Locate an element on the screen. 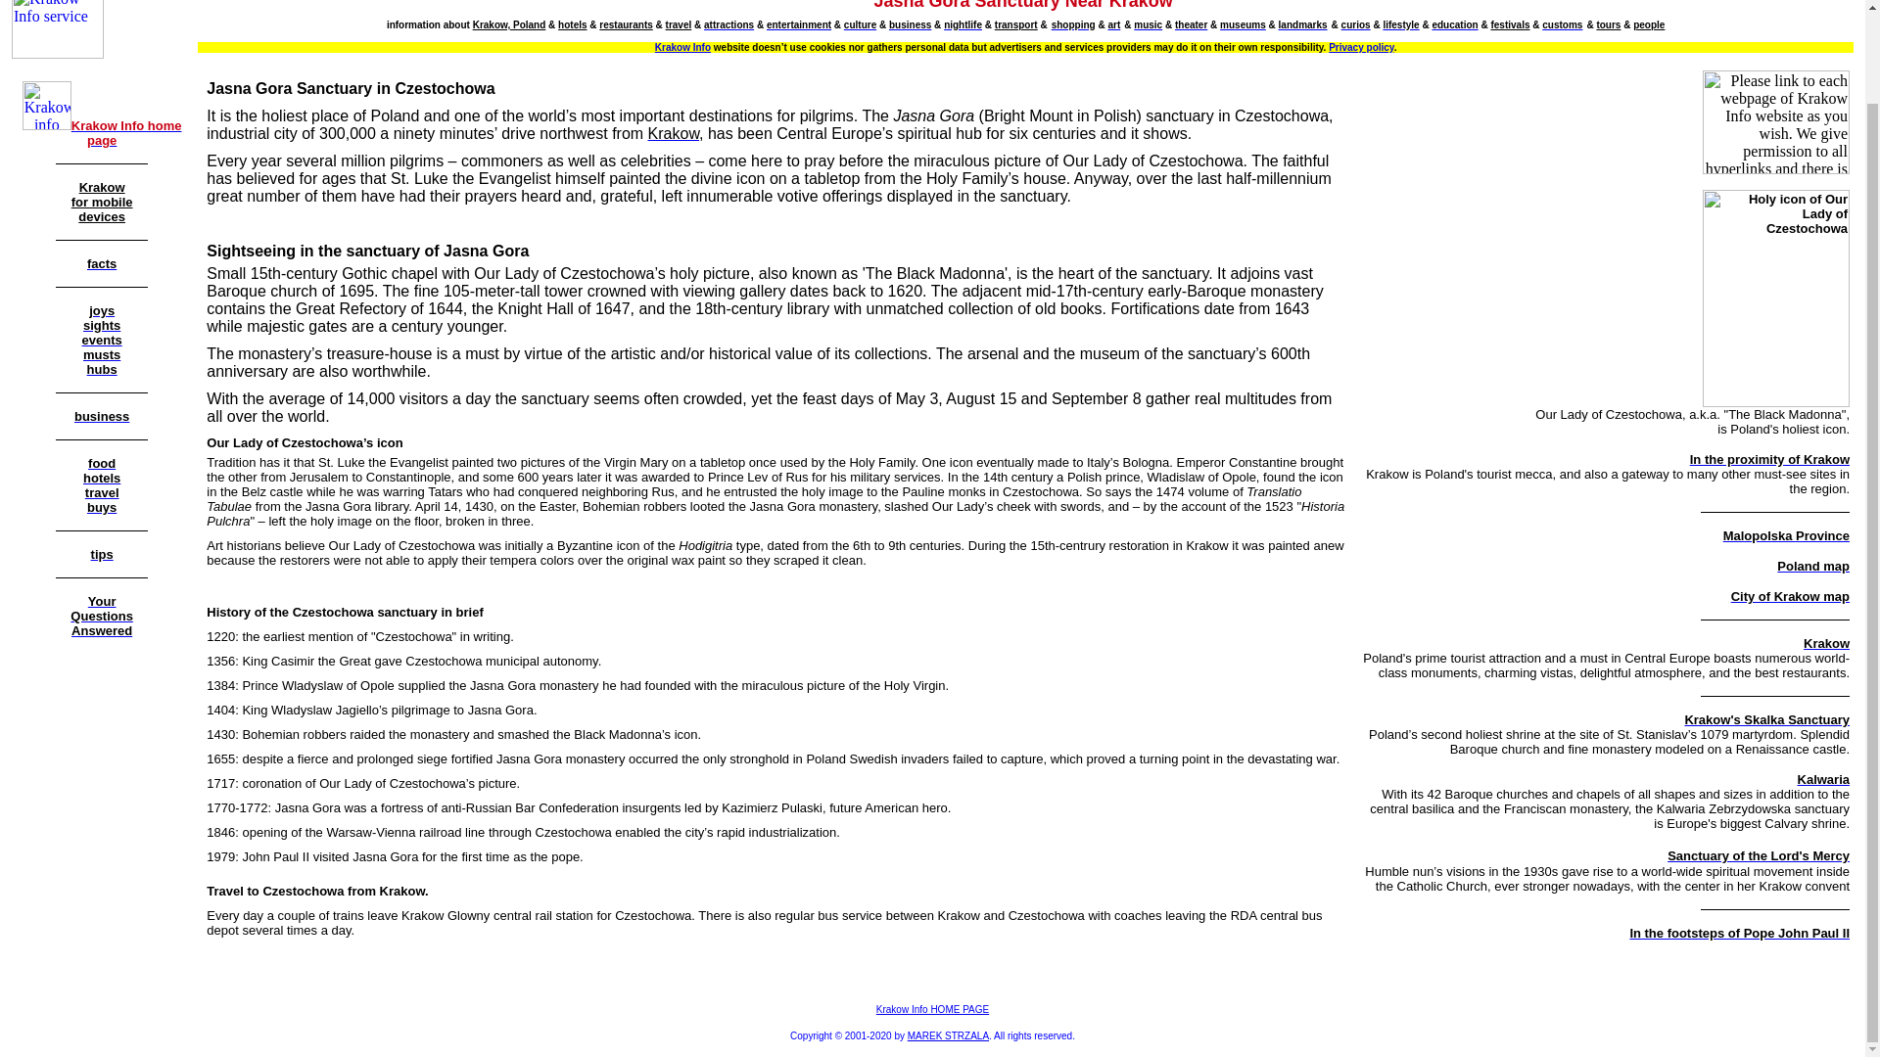 The image size is (1880, 1057). restaurants is located at coordinates (626, 25).